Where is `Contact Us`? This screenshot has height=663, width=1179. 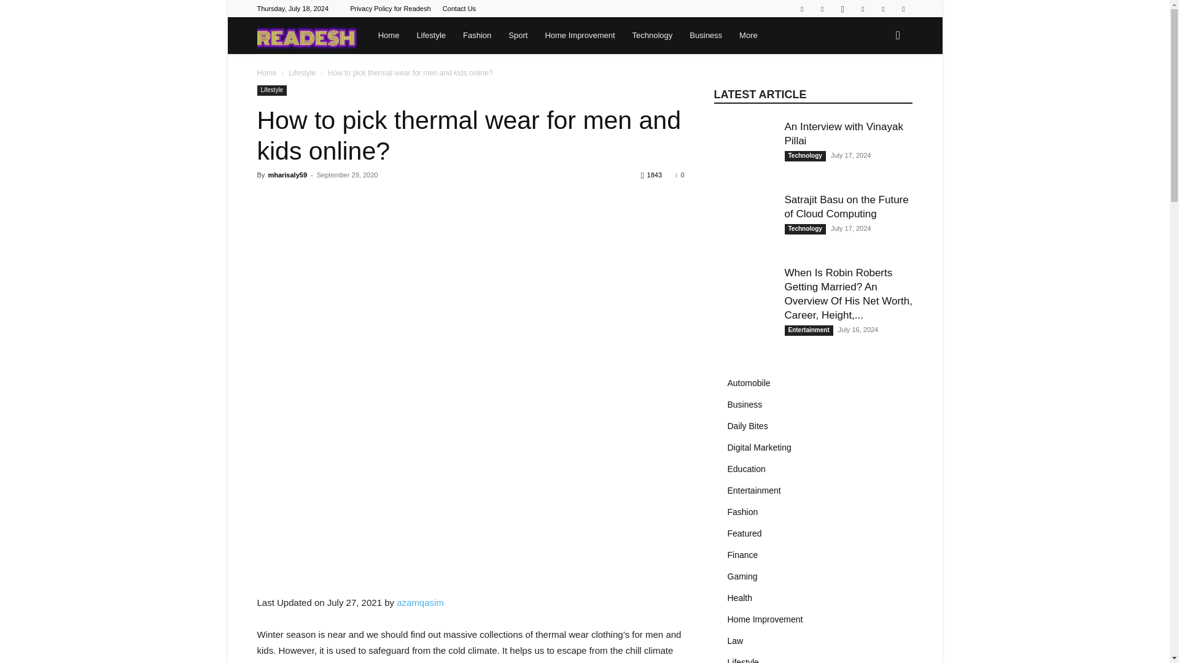
Contact Us is located at coordinates (459, 9).